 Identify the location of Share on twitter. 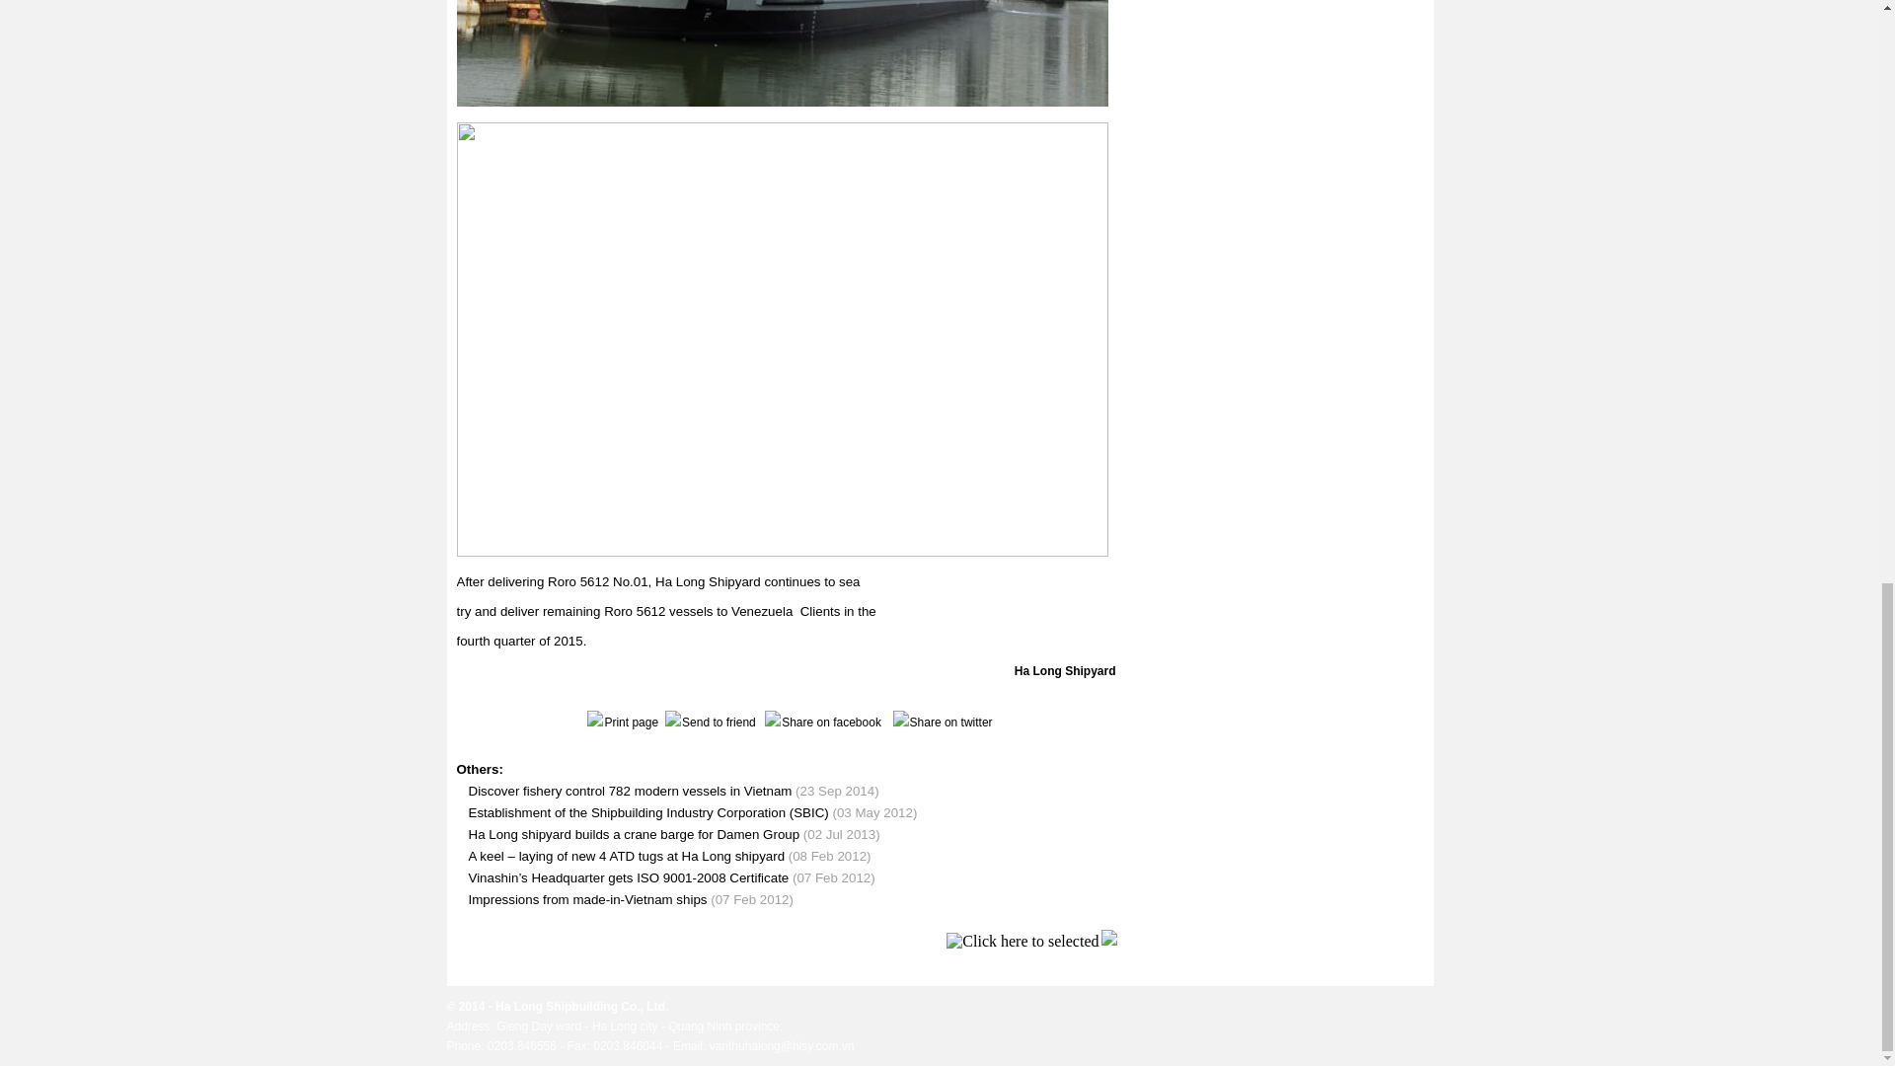
(941, 722).